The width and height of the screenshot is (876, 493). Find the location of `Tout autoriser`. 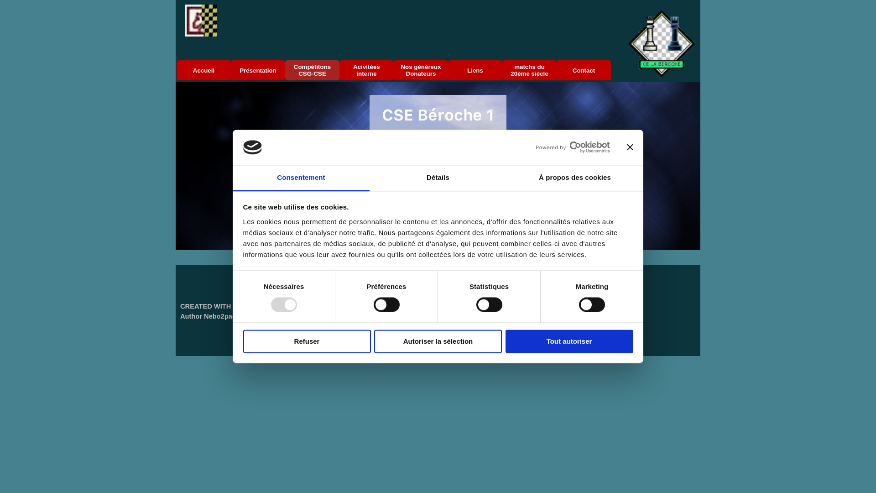

Tout autoriser is located at coordinates (569, 341).